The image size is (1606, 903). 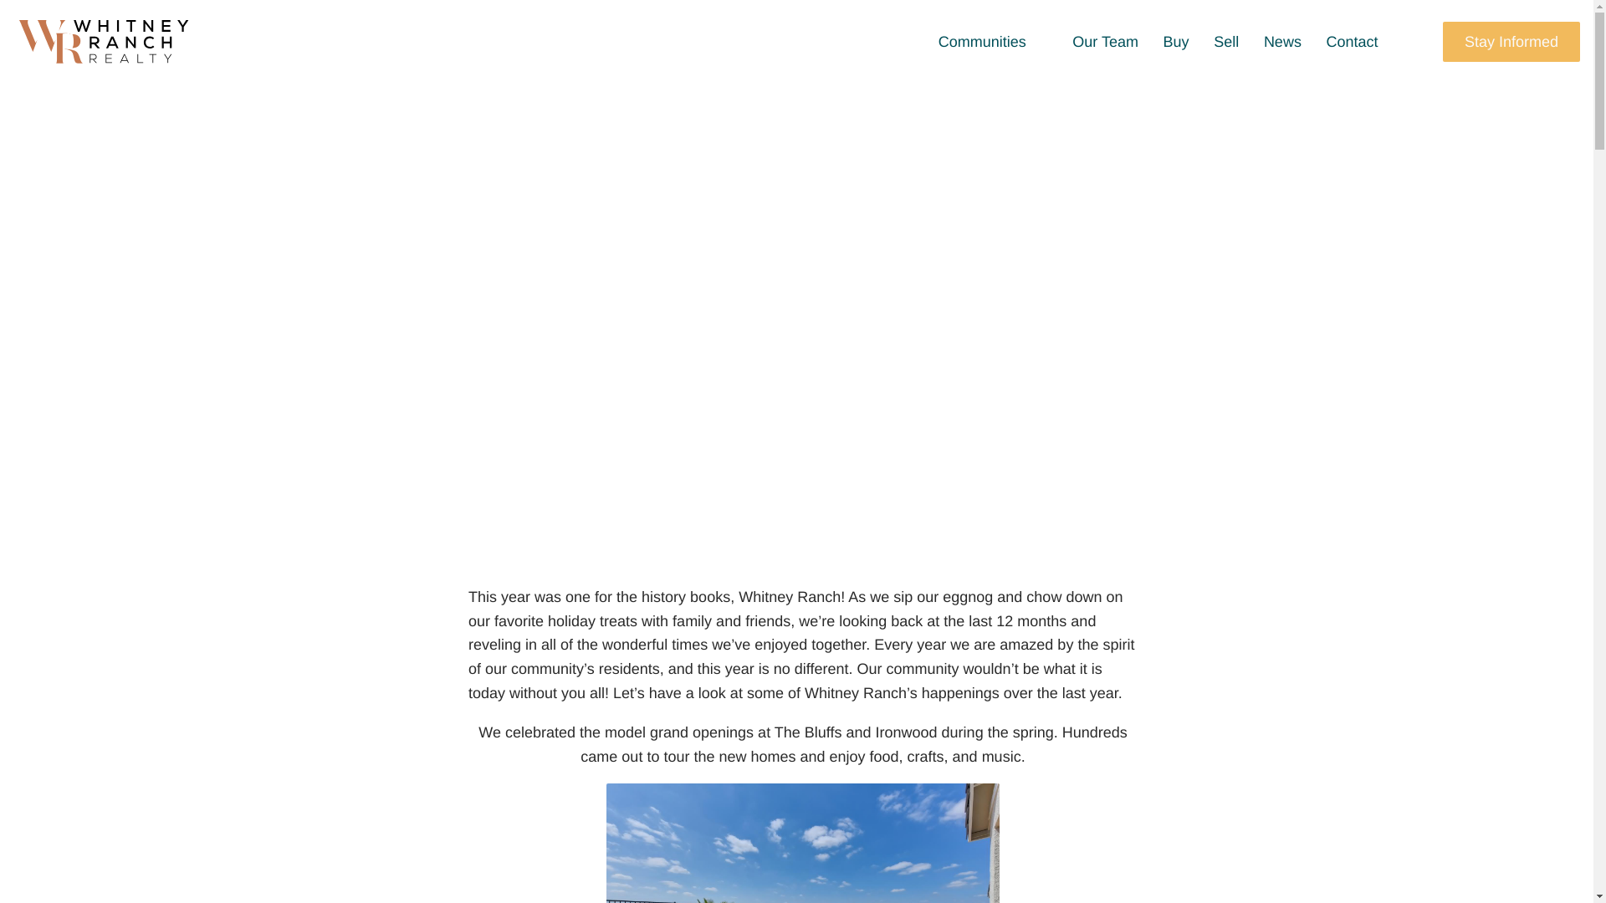 What do you see at coordinates (1283, 41) in the screenshot?
I see `News` at bounding box center [1283, 41].